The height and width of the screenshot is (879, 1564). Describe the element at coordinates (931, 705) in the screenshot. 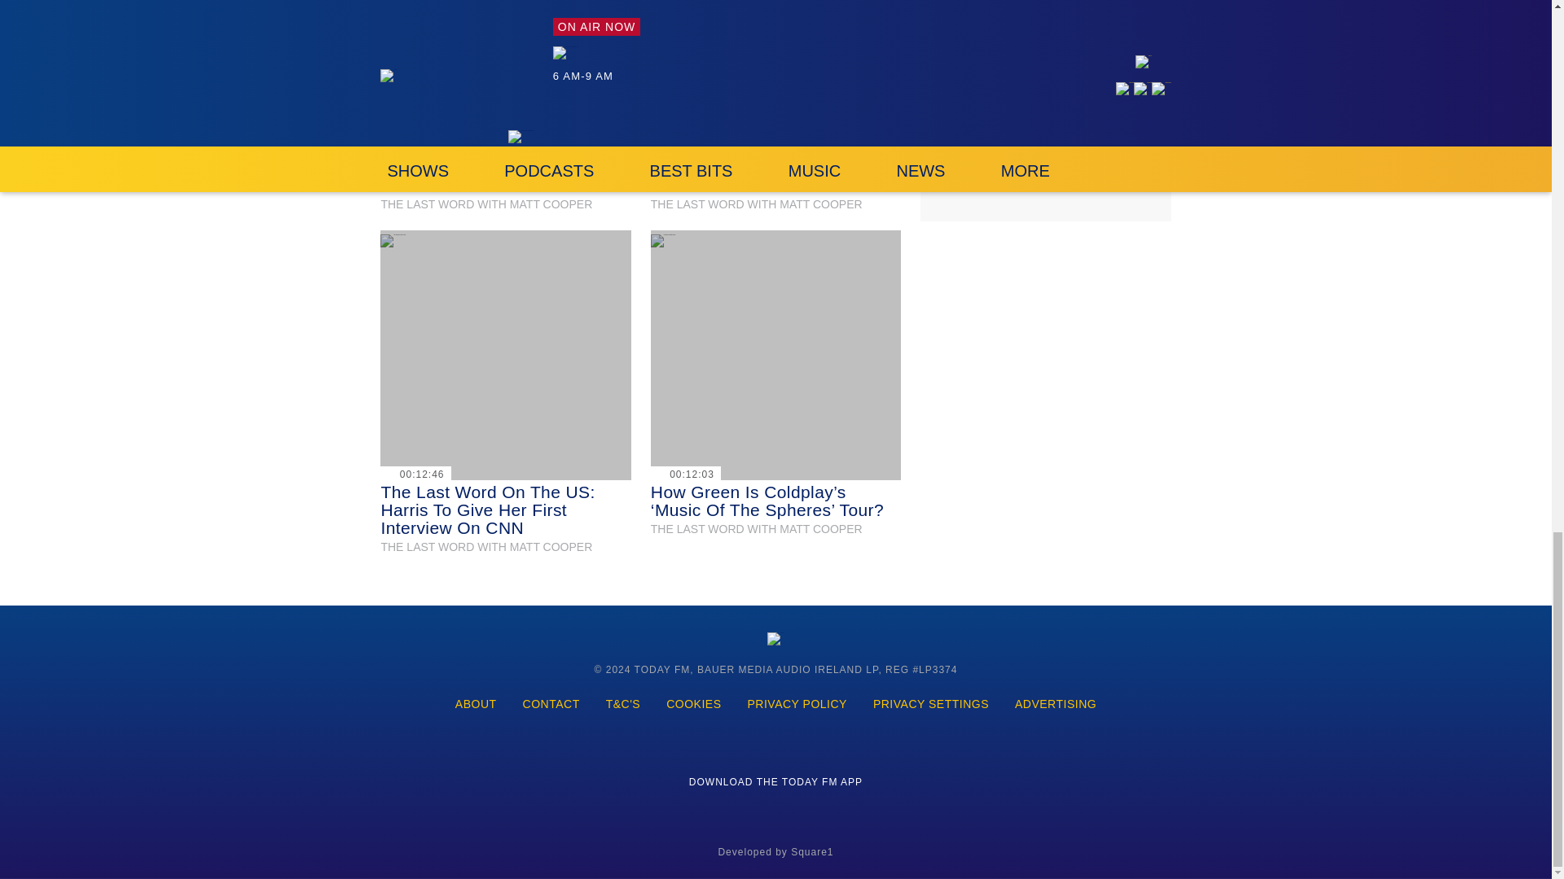

I see `Privacy settings` at that location.